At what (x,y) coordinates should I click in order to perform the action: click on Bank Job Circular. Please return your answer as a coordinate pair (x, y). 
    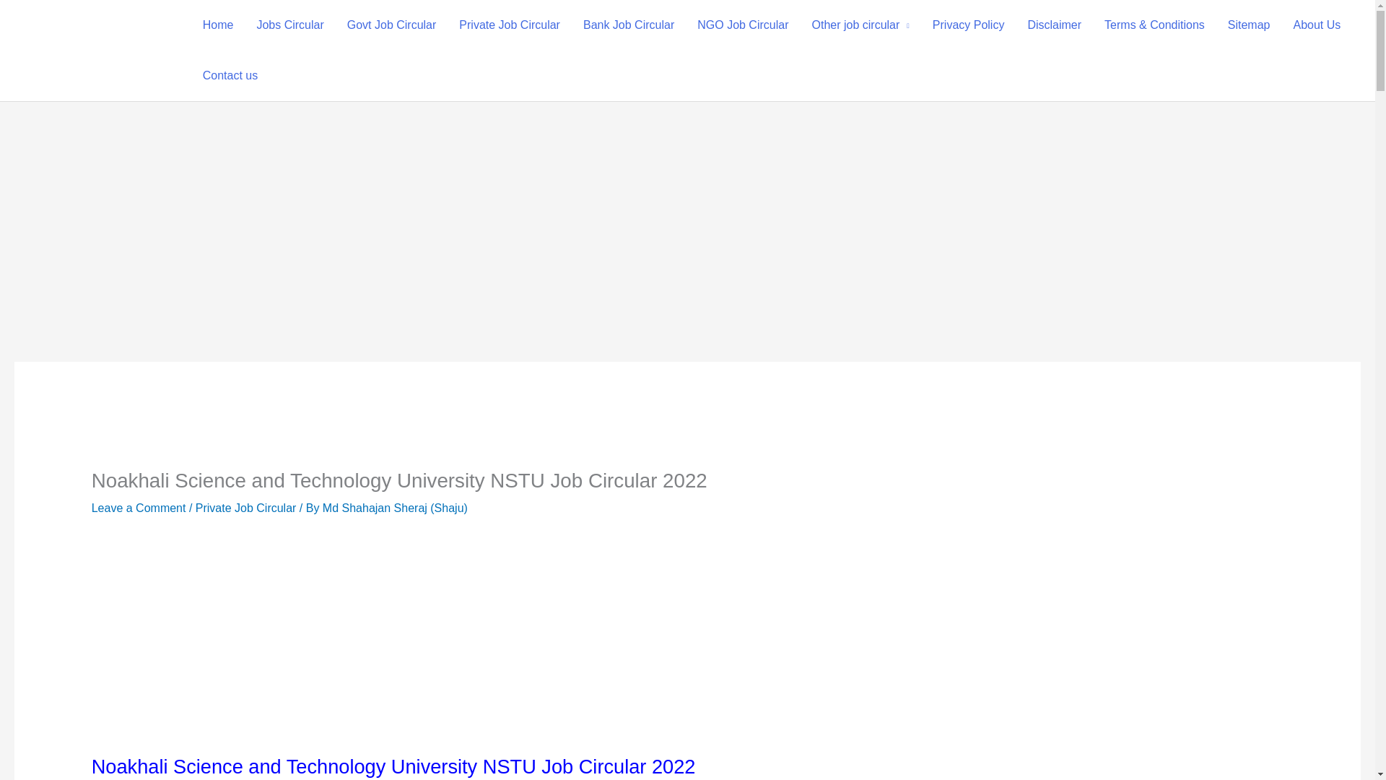
    Looking at the image, I should click on (628, 25).